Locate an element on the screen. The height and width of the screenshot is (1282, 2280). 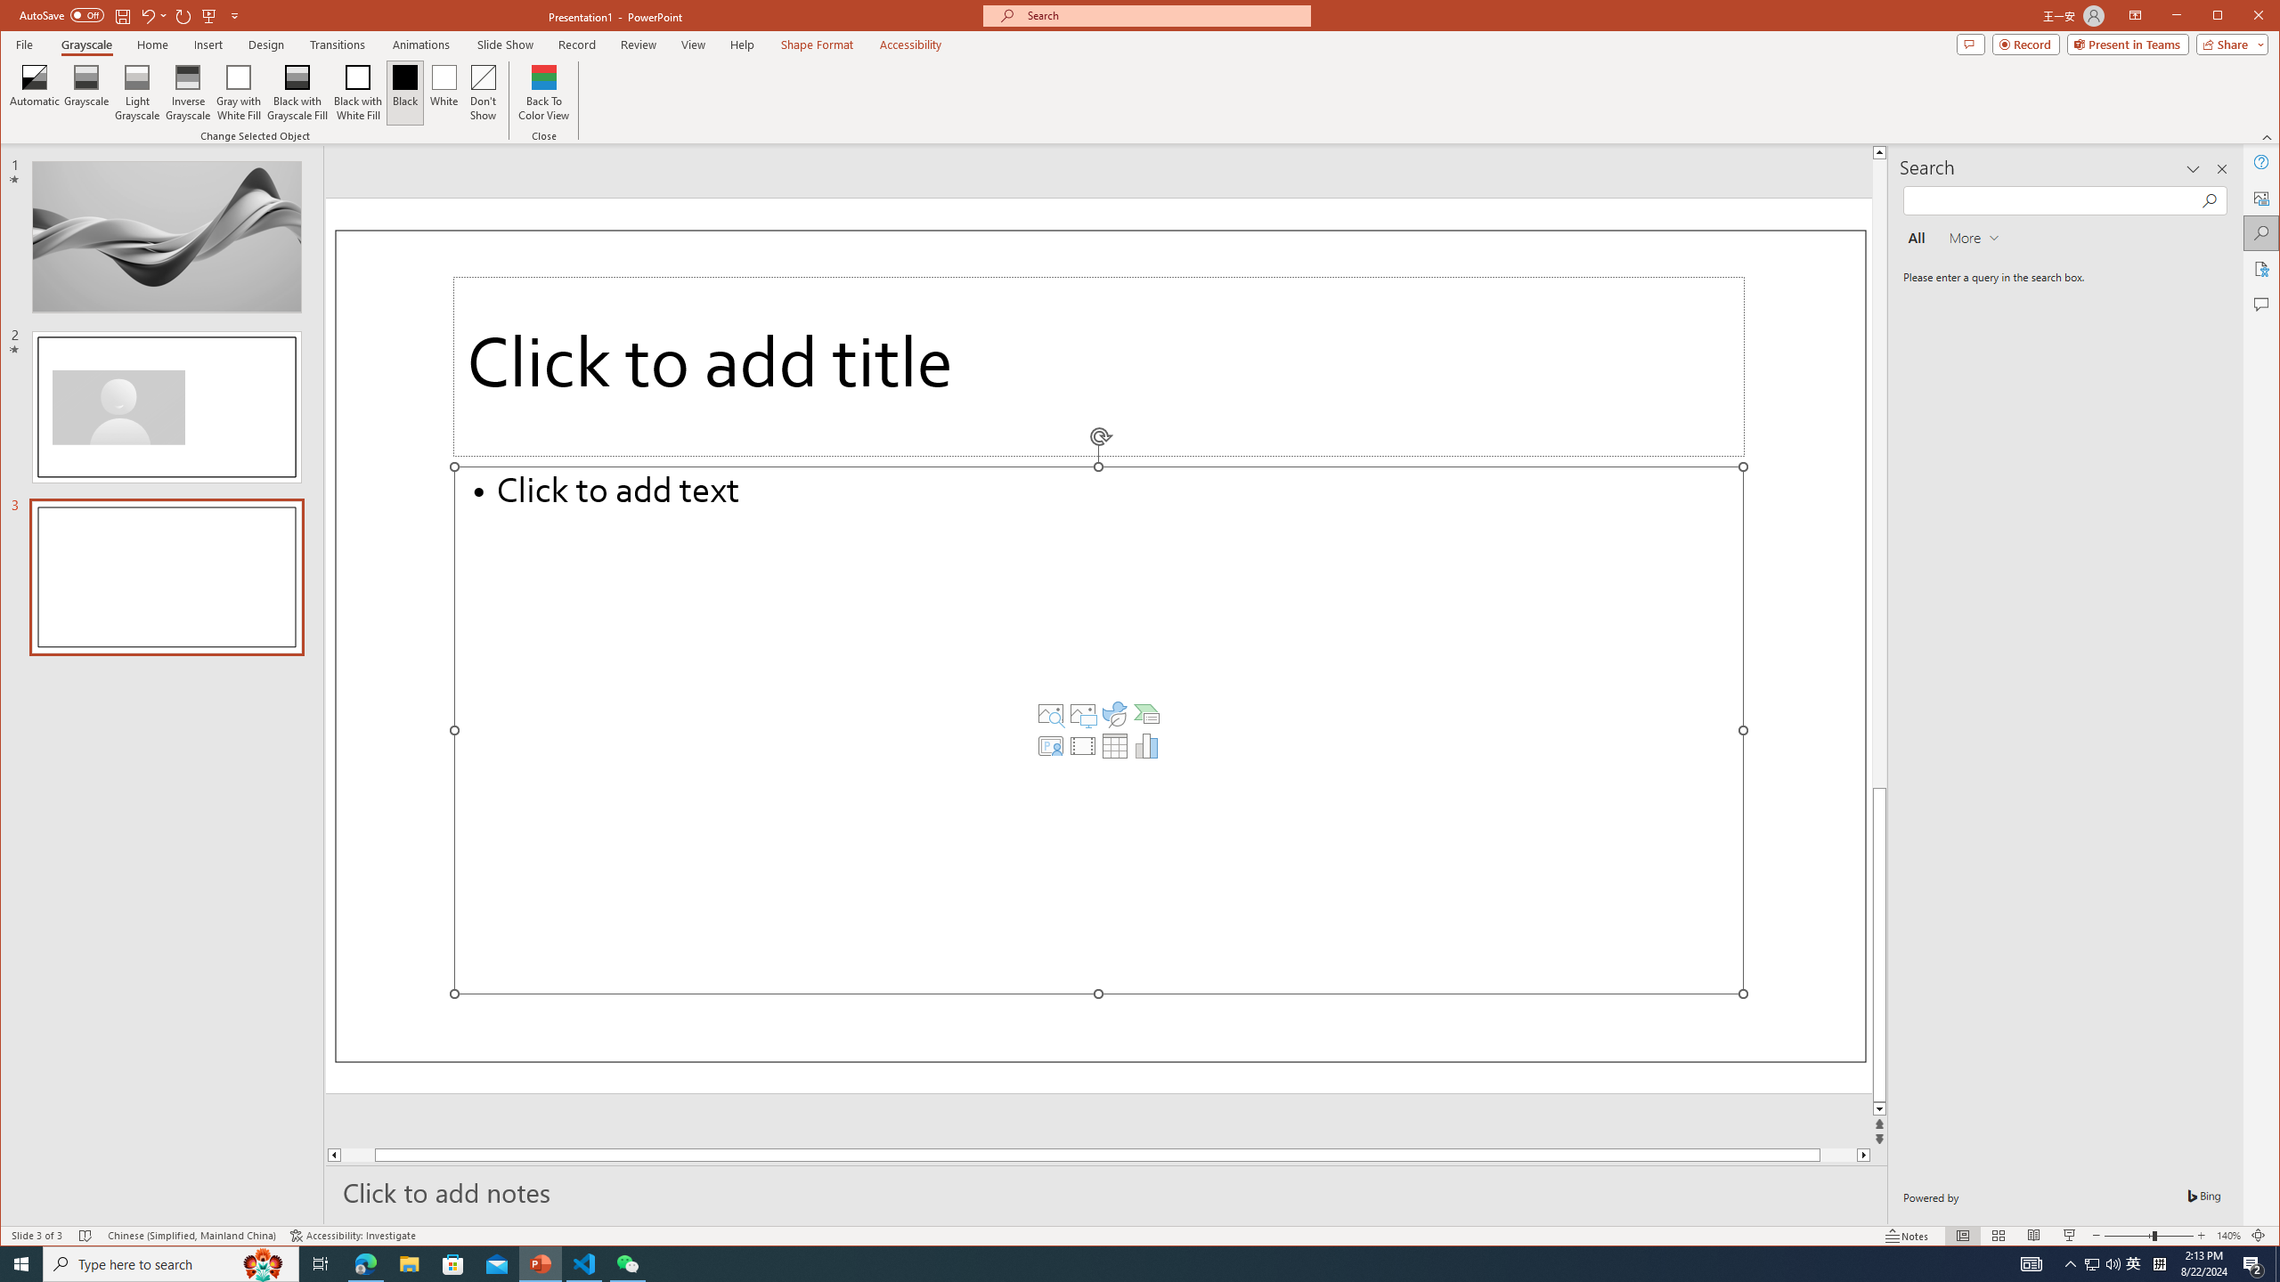
Stock Images is located at coordinates (1051, 714).